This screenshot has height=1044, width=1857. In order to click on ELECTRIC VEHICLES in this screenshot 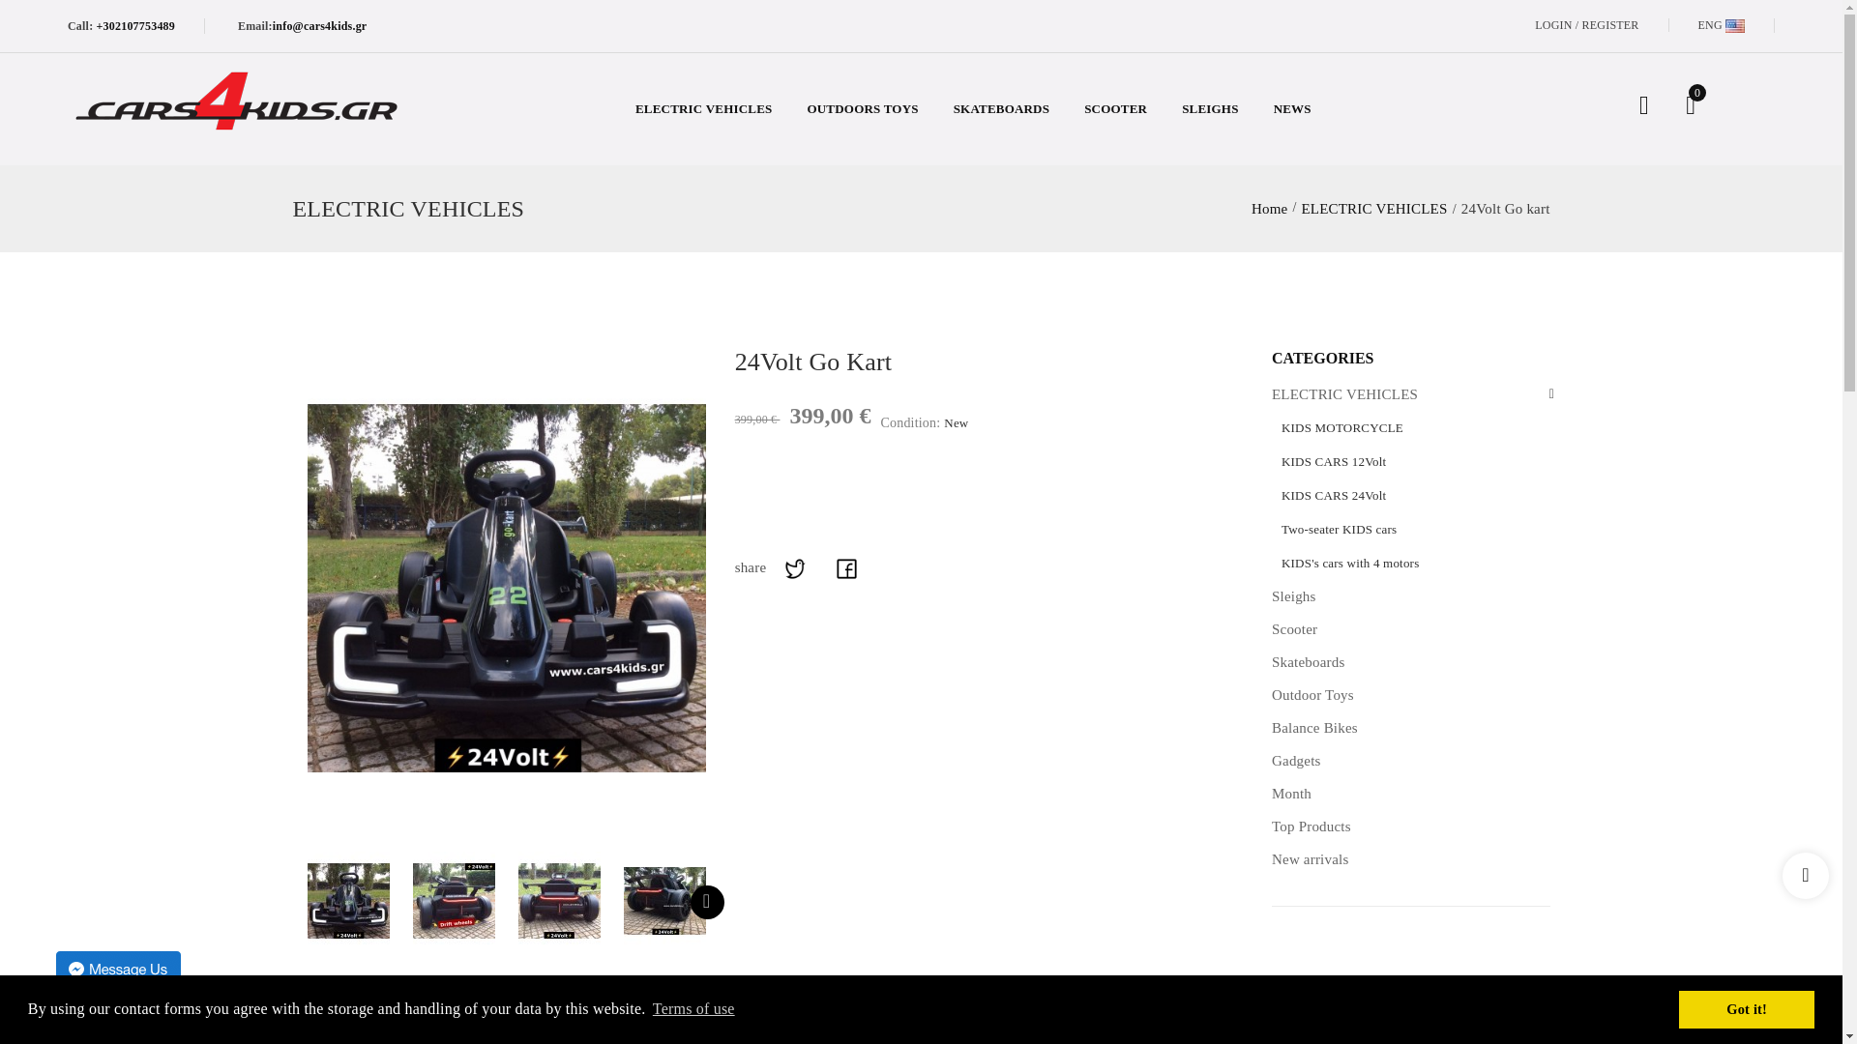, I will do `click(1373, 209)`.